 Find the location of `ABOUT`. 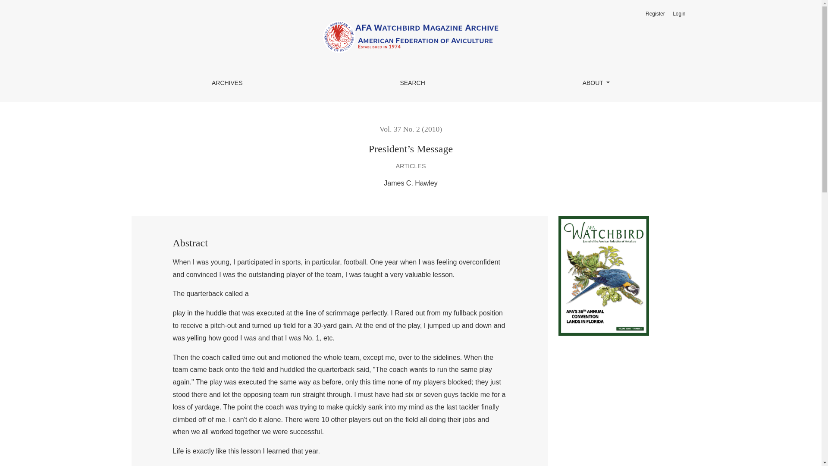

ABOUT is located at coordinates (596, 83).